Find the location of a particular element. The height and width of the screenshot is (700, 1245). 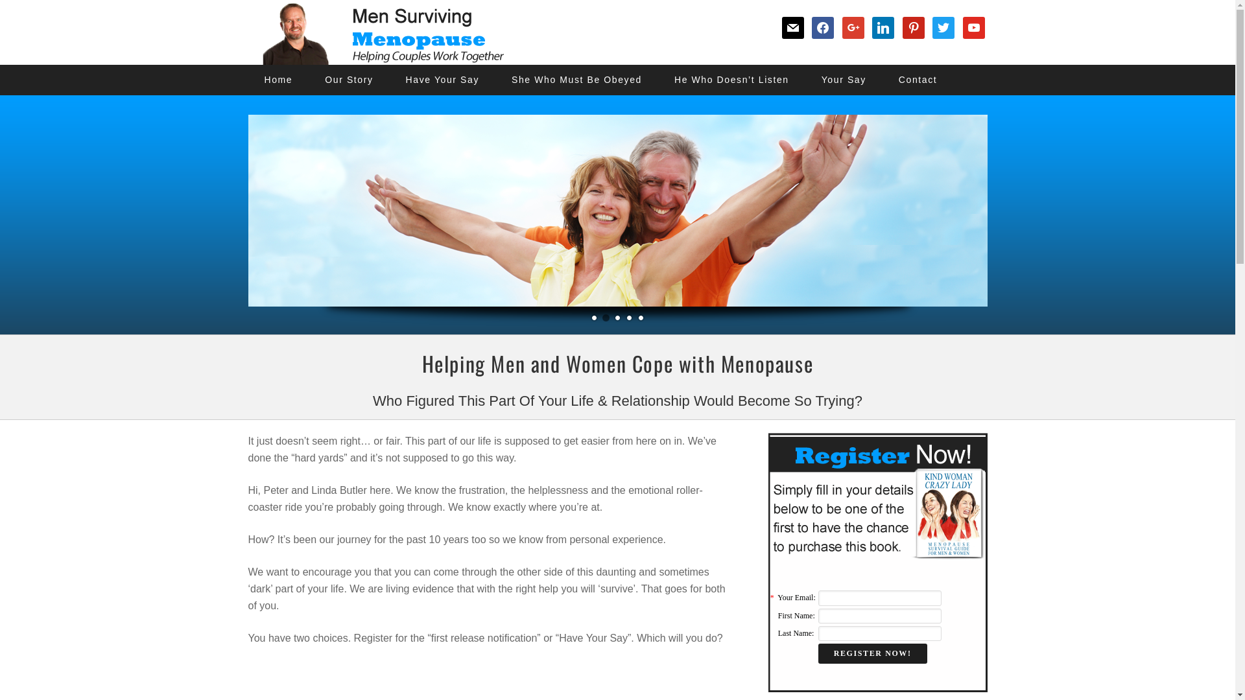

1 is located at coordinates (594, 319).